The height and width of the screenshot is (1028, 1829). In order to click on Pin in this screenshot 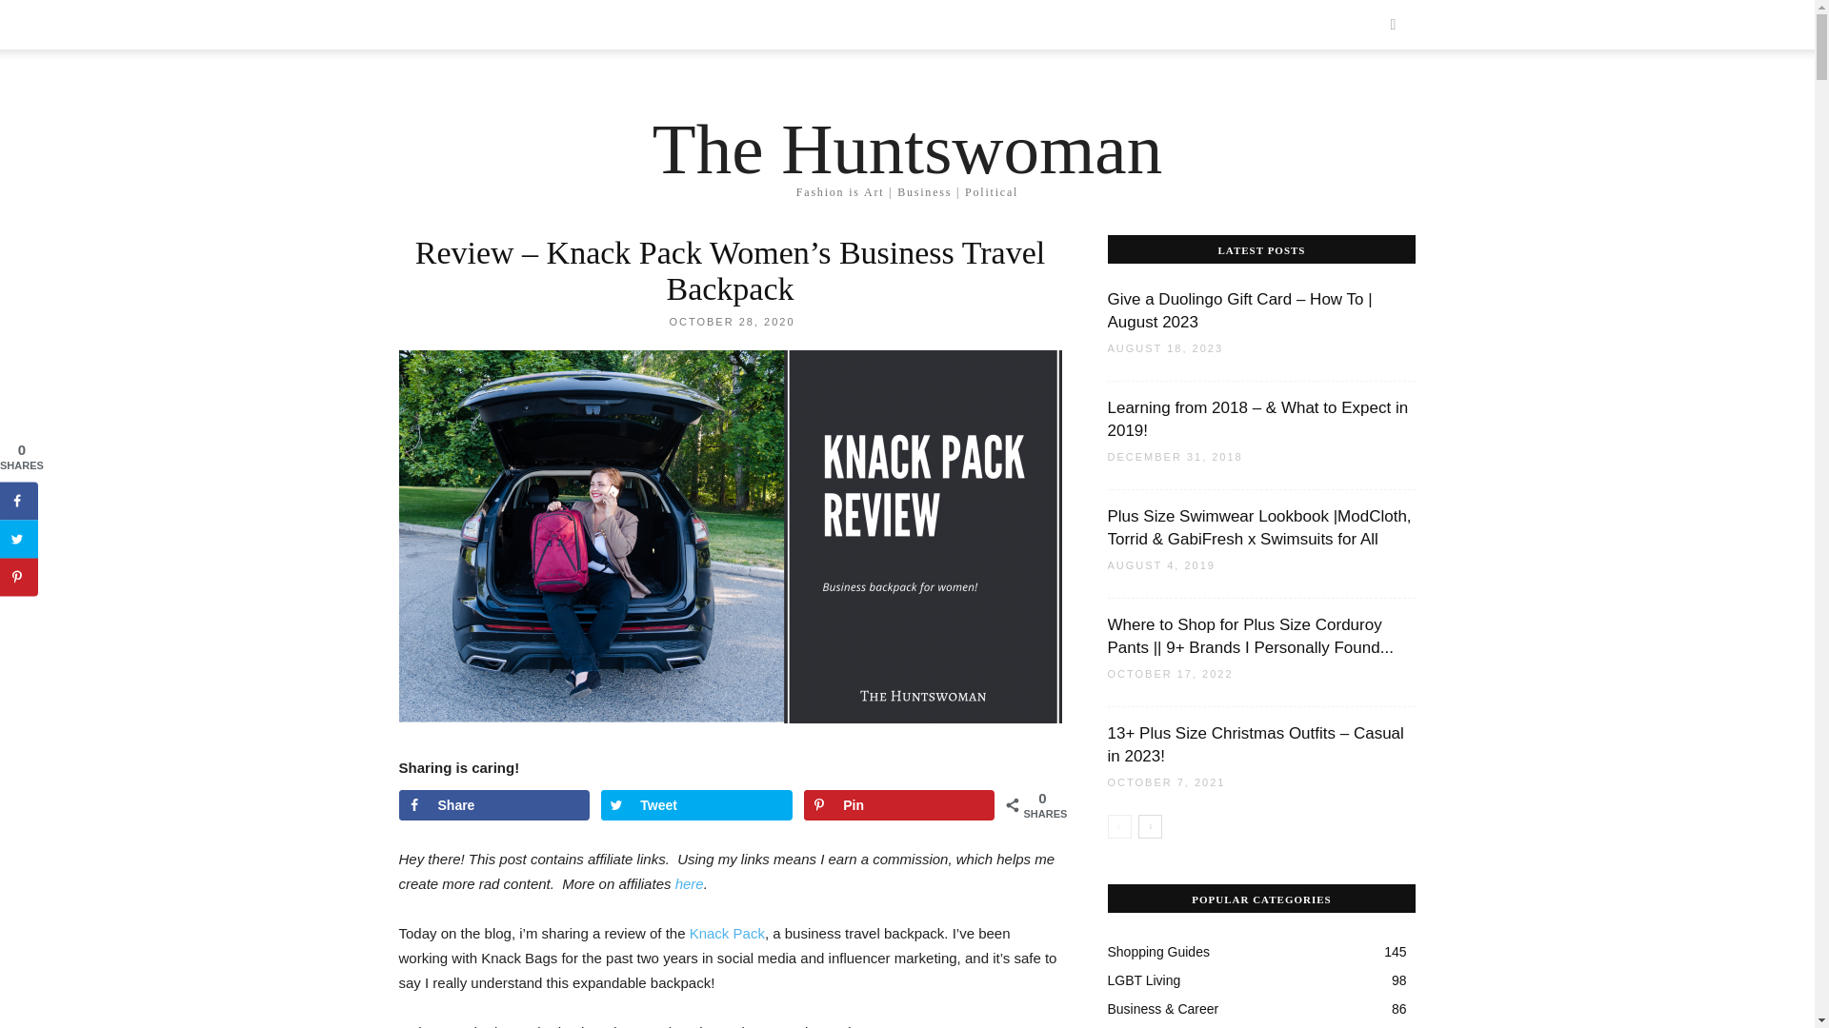, I will do `click(899, 805)`.